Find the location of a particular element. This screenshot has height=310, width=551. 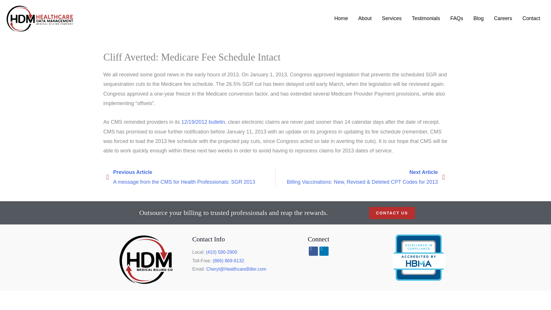

Services is located at coordinates (391, 18).